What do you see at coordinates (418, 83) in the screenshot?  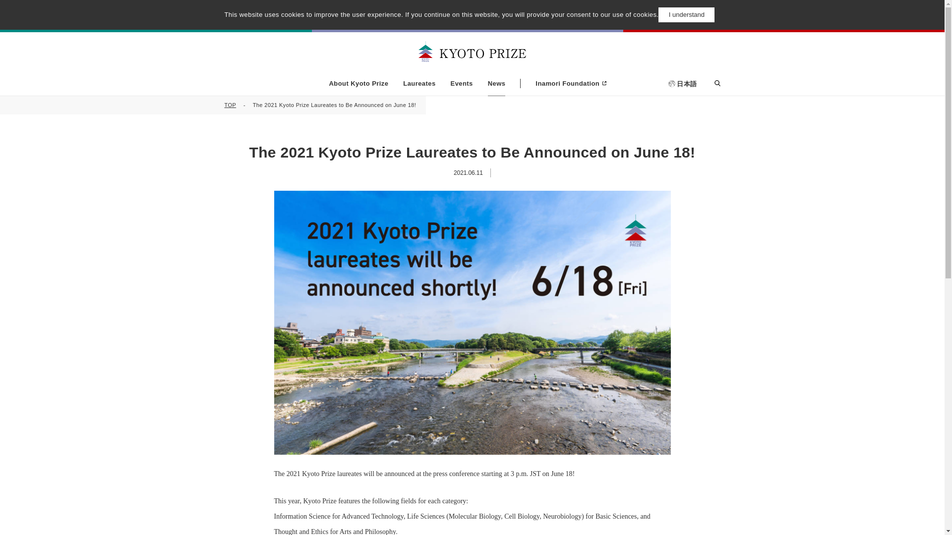 I see `Laureates` at bounding box center [418, 83].